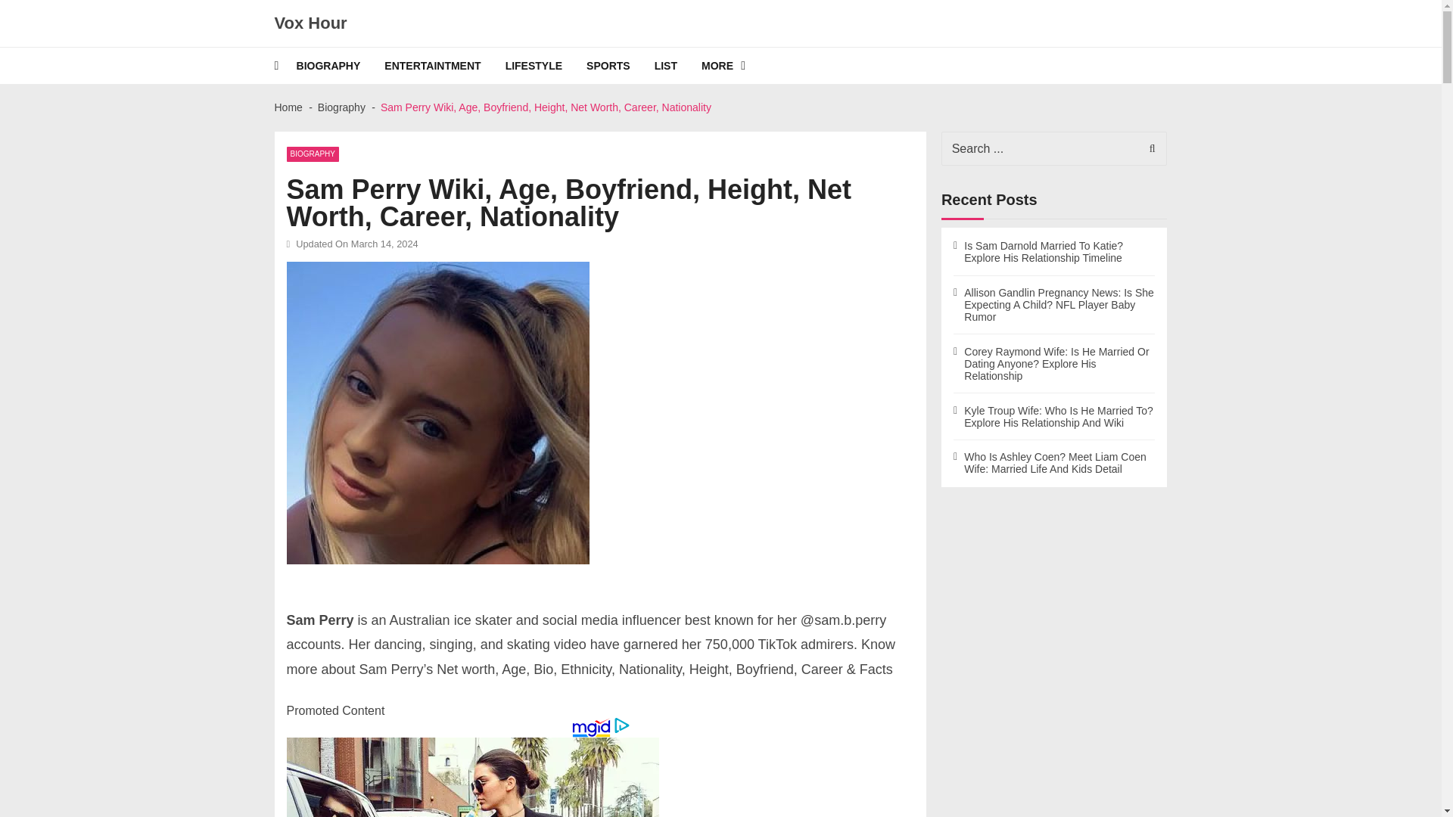 Image resolution: width=1453 pixels, height=817 pixels. Describe the element at coordinates (312, 154) in the screenshot. I see `BIOGRAPHY` at that location.